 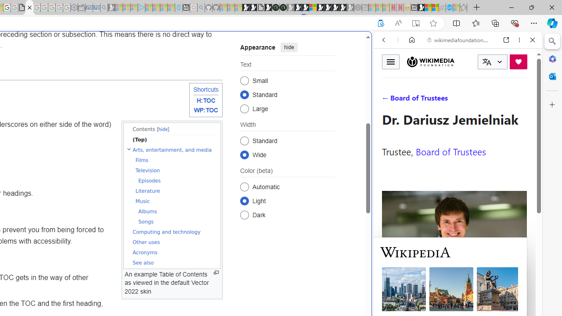 I want to click on Wikimedia Foundation, so click(x=430, y=62).